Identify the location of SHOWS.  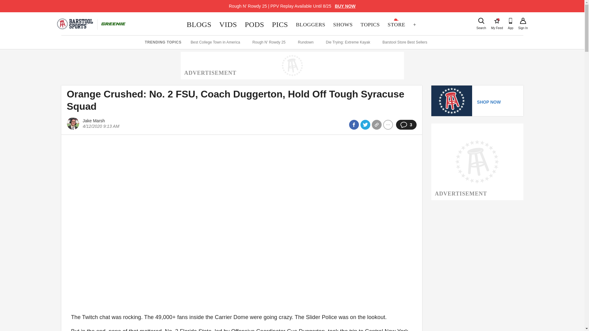
(343, 25).